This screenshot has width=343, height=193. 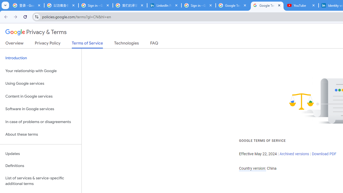 I want to click on Introduction, so click(x=41, y=58).